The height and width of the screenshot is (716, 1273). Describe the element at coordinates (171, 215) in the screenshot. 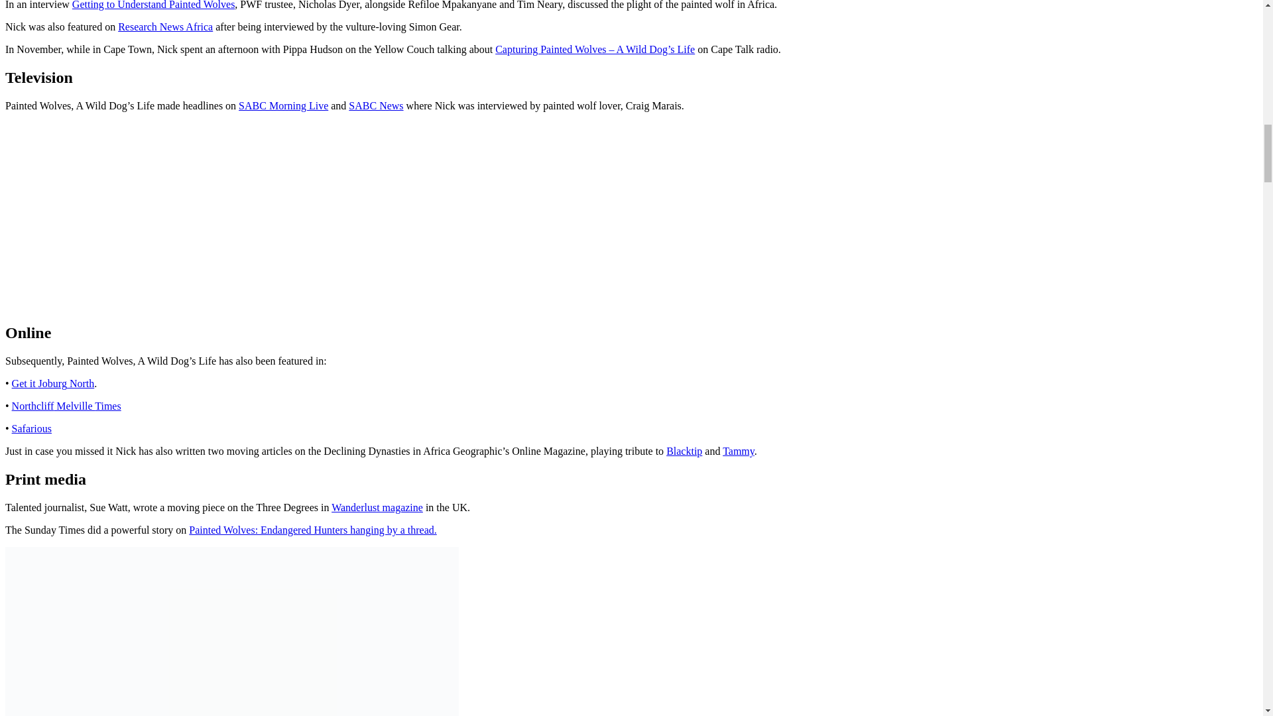

I see `The Painted Wolf is Africa's most persecuted predator` at that location.